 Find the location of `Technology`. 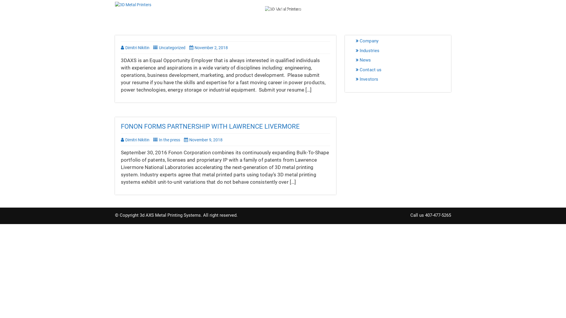

Technology is located at coordinates (310, 9).